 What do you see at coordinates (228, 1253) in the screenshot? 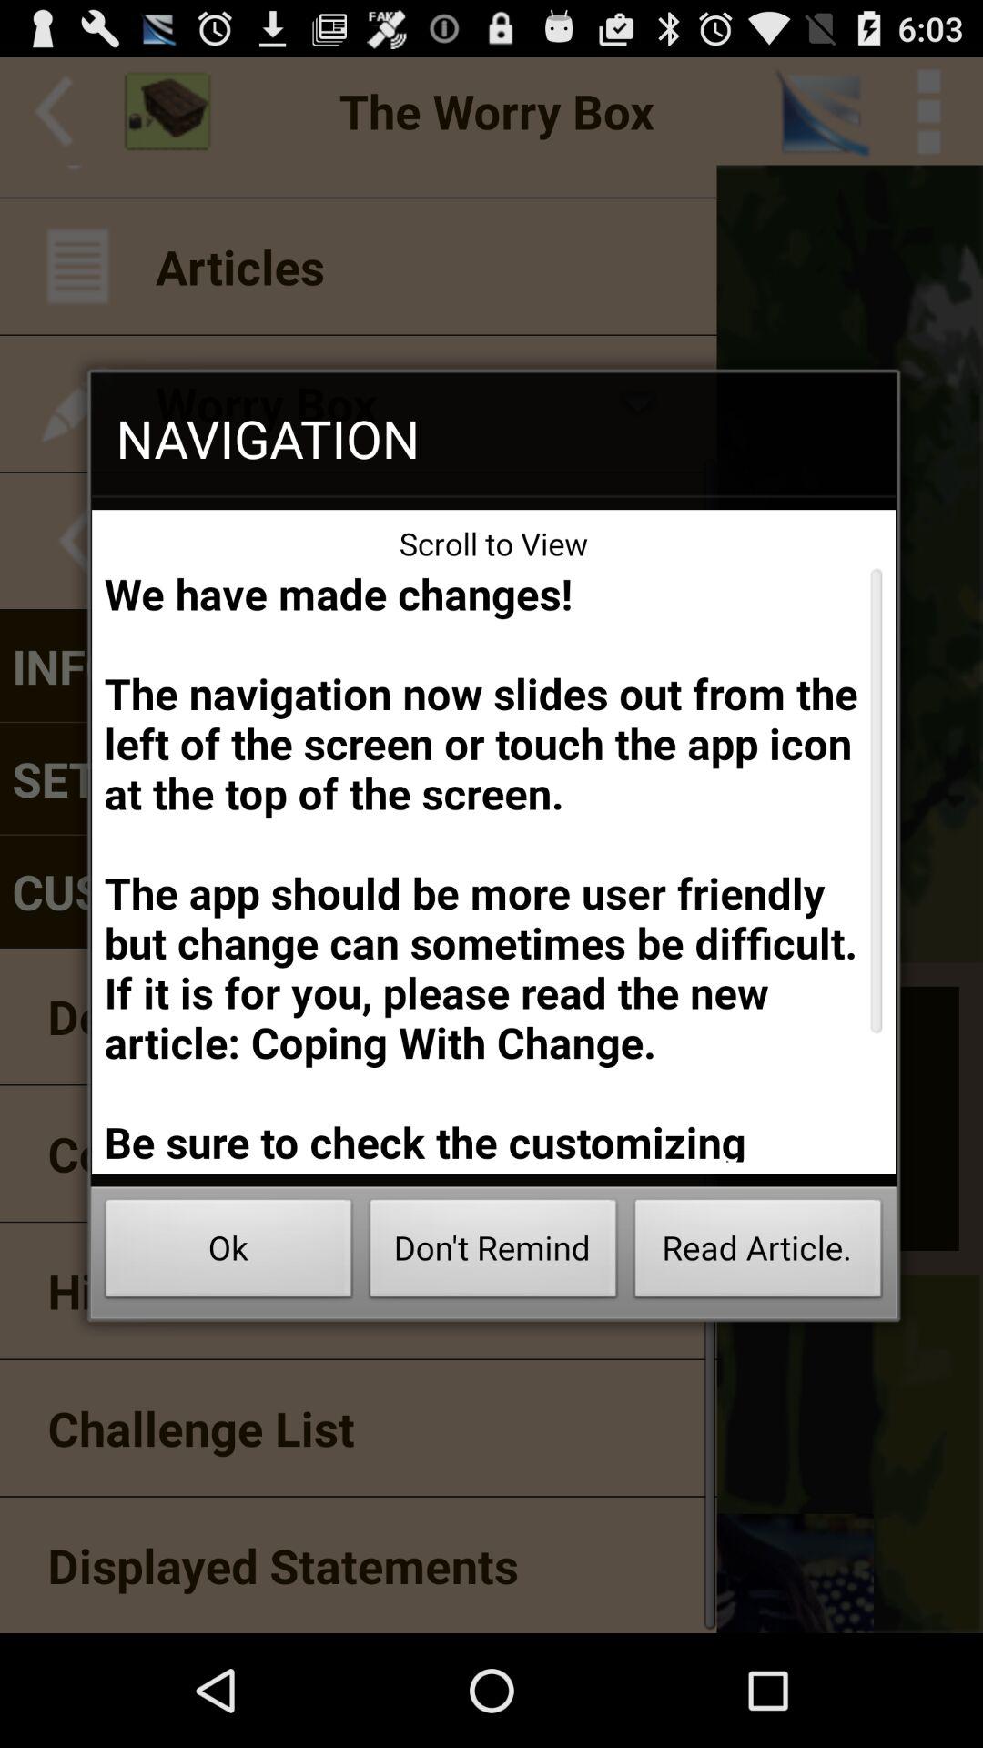
I see `select the item to the left of don't remind` at bounding box center [228, 1253].